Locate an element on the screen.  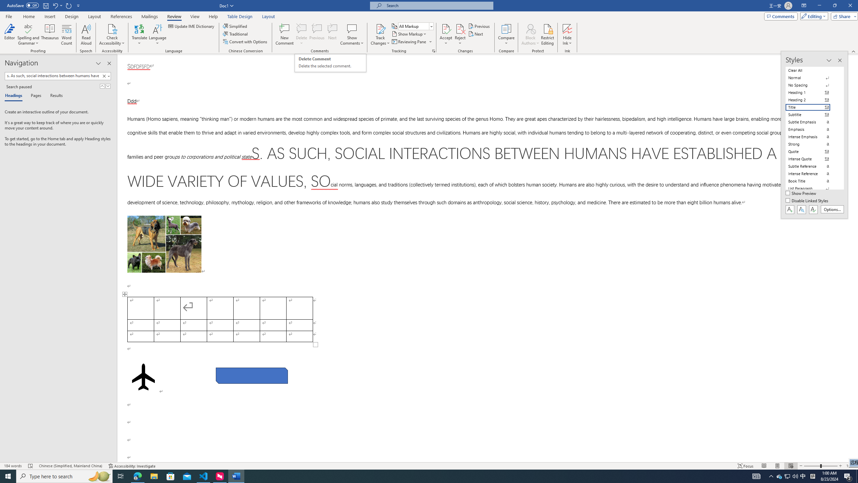
Class: MsoCommandBar is located at coordinates (429, 27).